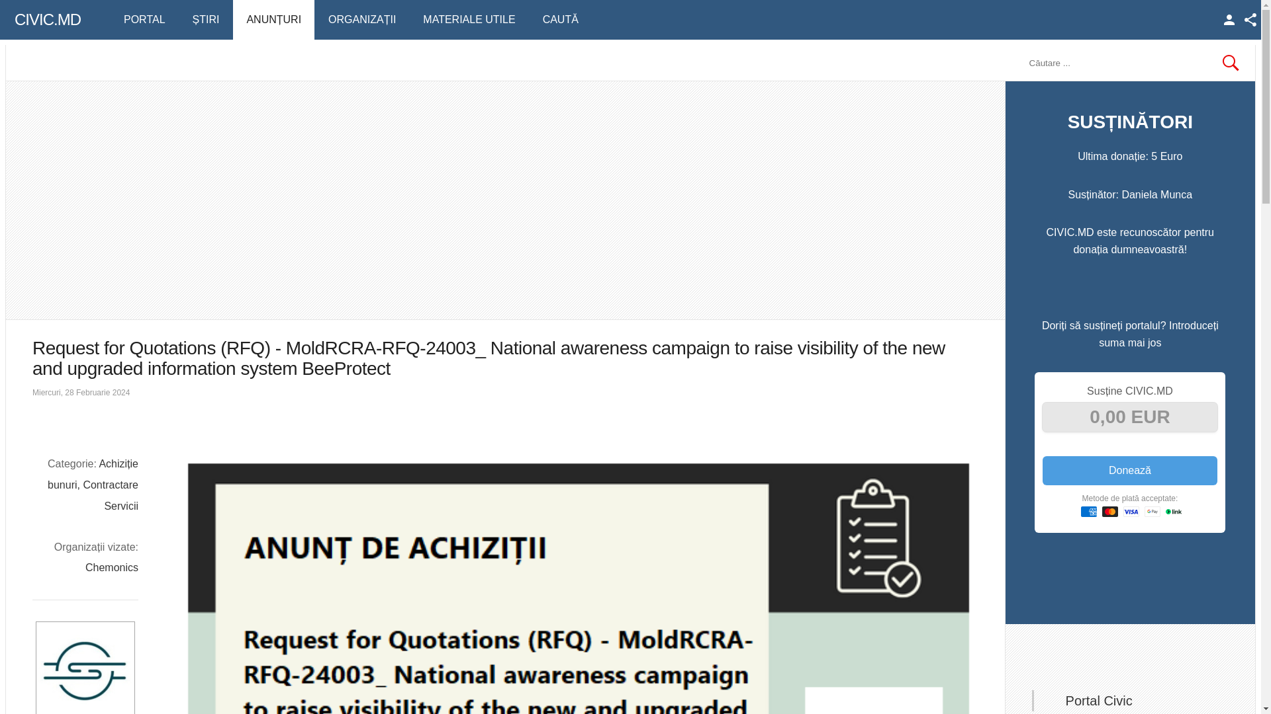  Describe the element at coordinates (469, 20) in the screenshot. I see `MATERIALE UTILE` at that location.